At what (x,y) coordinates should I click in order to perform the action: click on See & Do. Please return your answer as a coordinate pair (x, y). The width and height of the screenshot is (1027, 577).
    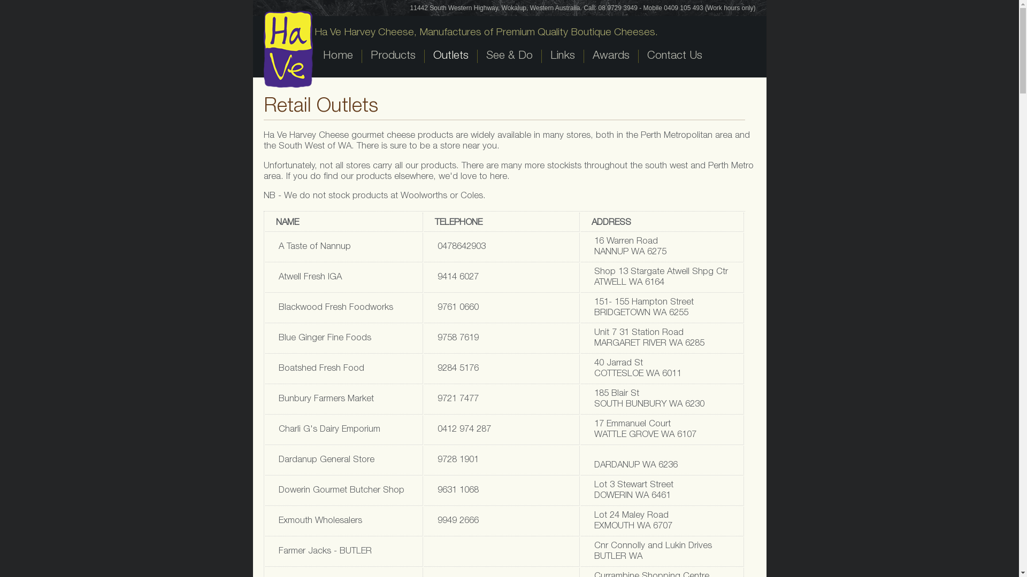
    Looking at the image, I should click on (509, 57).